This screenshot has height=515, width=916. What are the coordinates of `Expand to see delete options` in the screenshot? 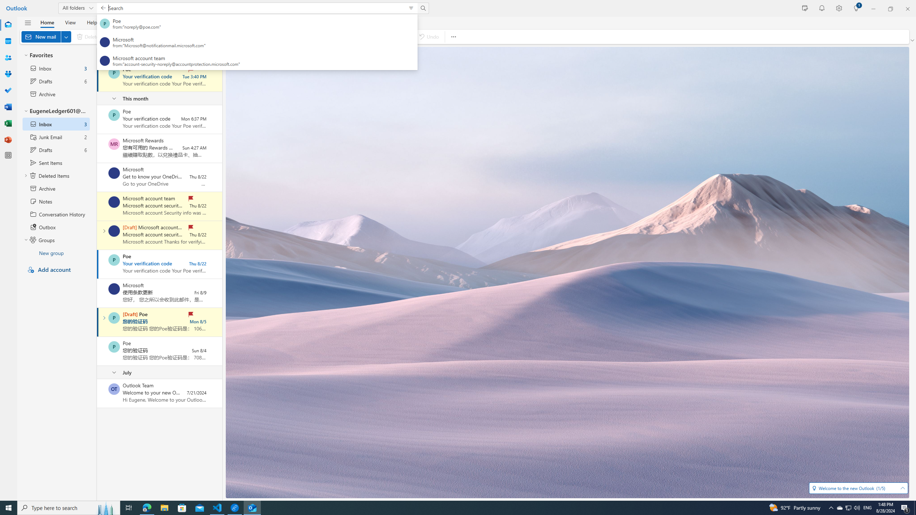 It's located at (103, 36).